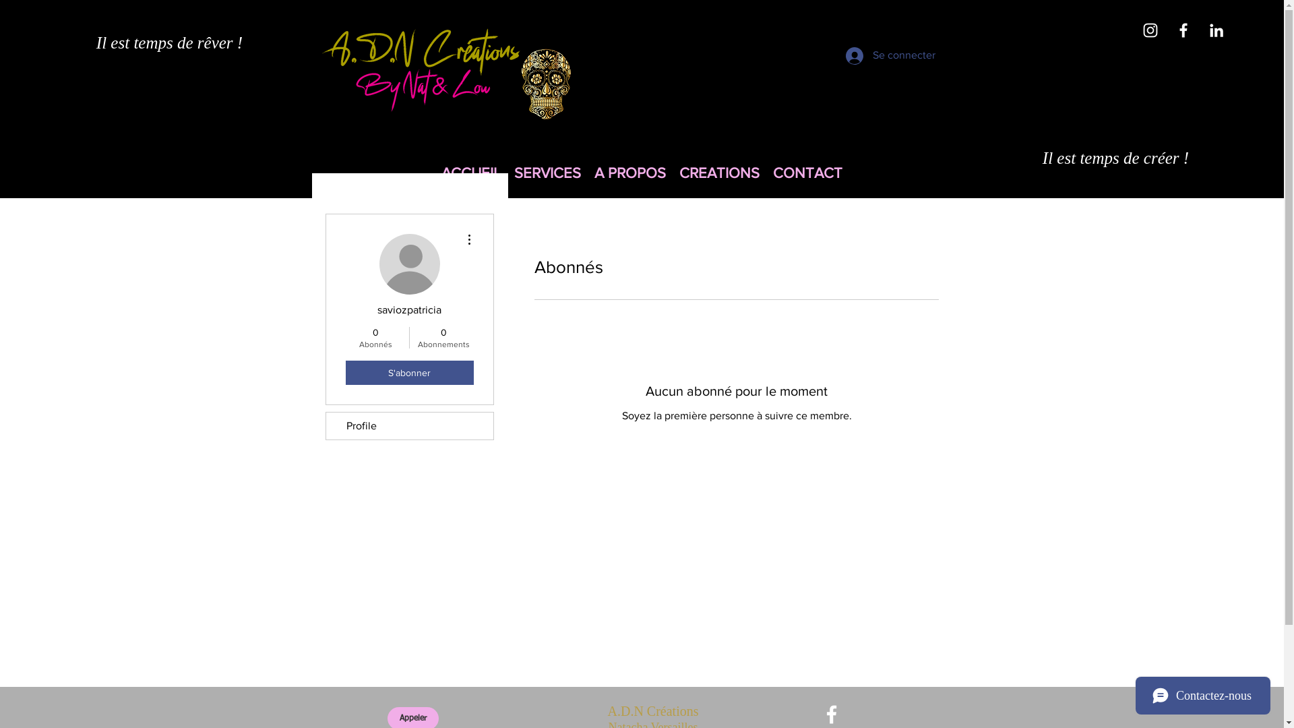 The image size is (1294, 728). Describe the element at coordinates (443, 338) in the screenshot. I see `0
Abonnements` at that location.